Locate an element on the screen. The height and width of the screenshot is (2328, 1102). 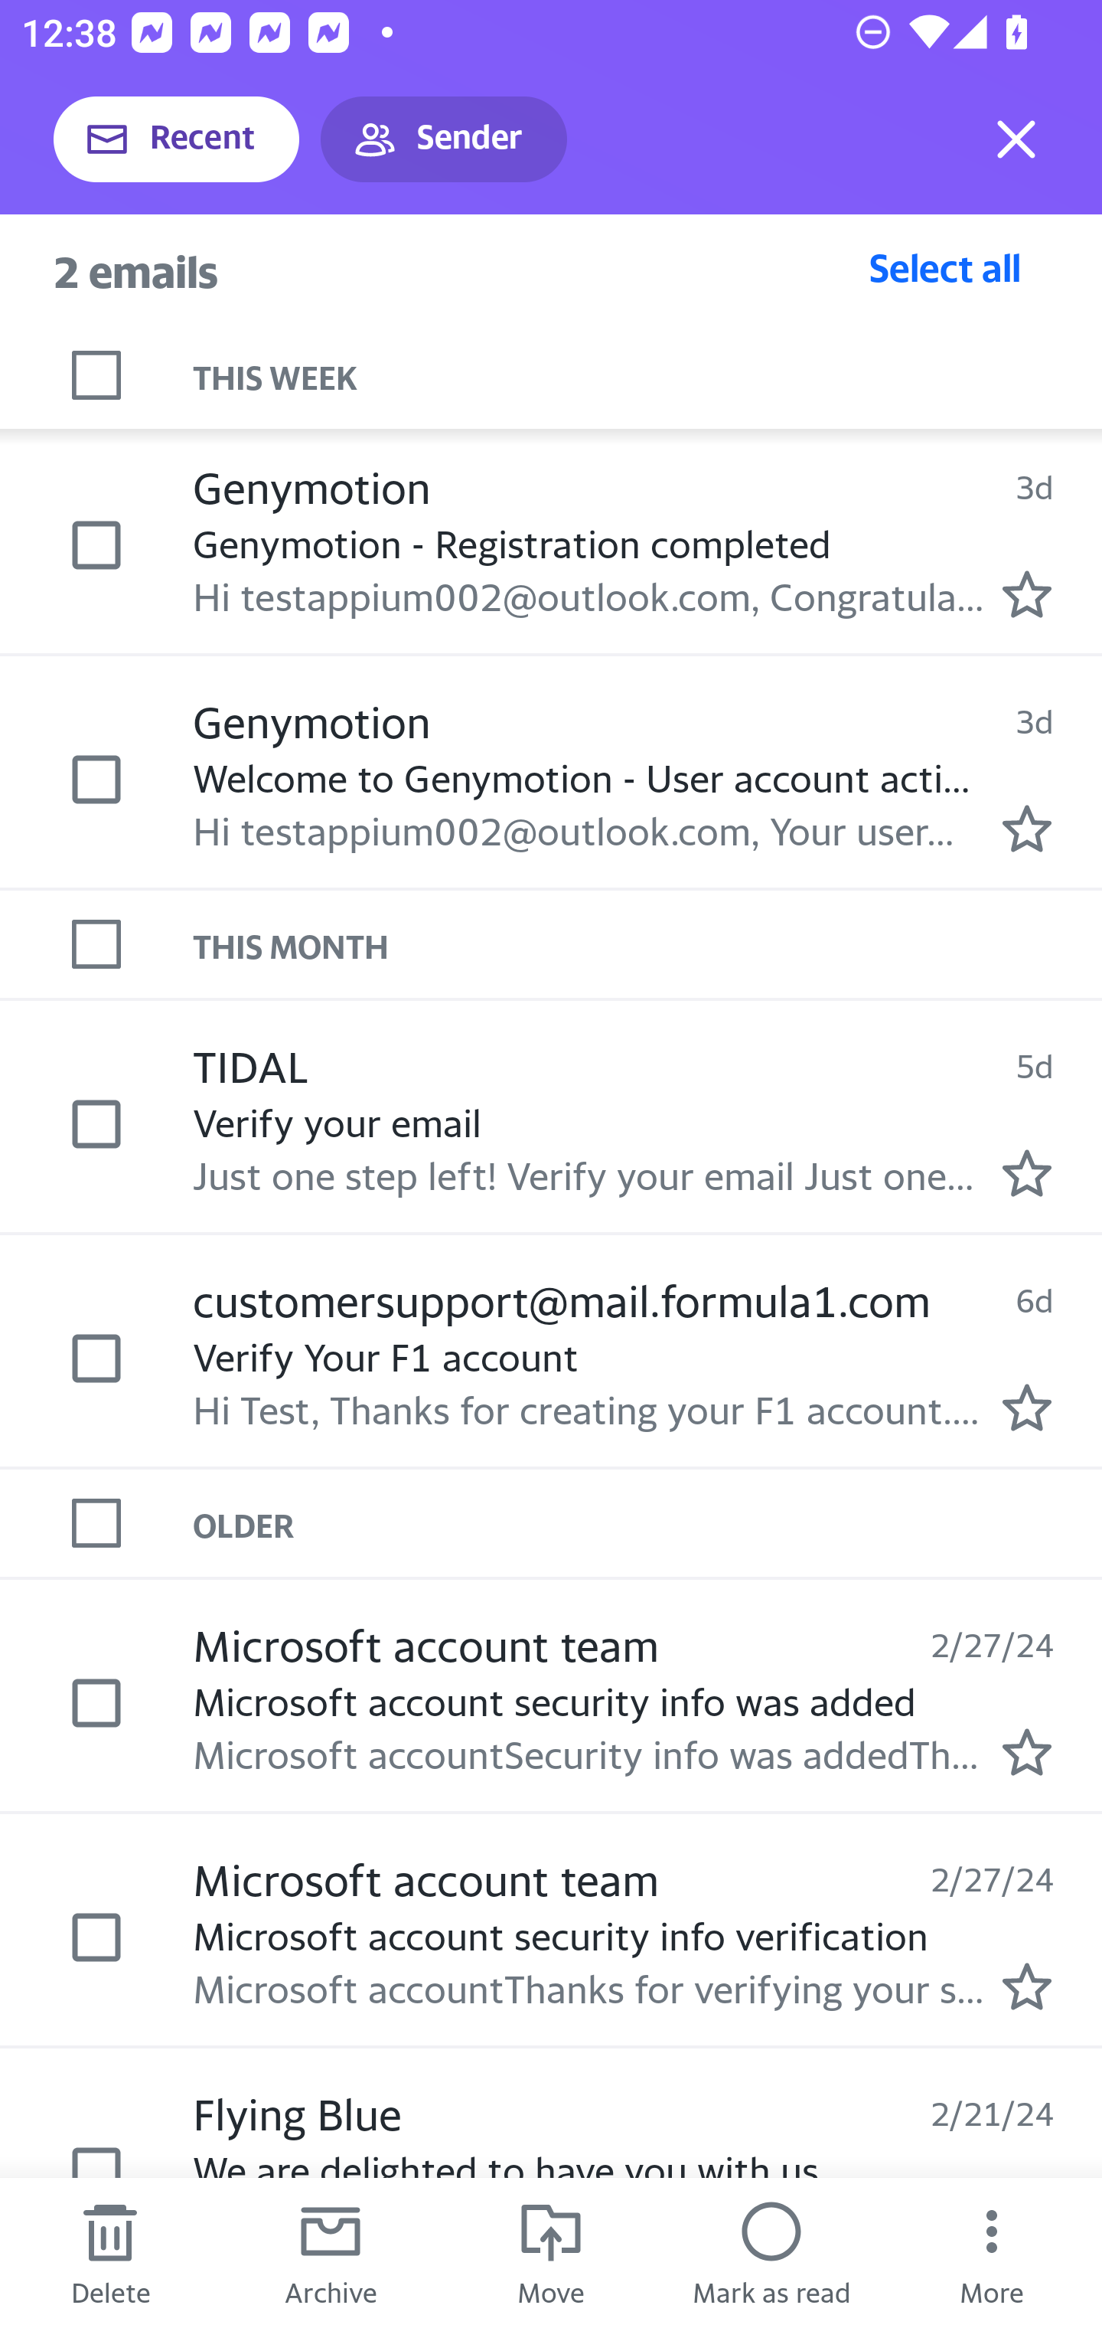
Archive is located at coordinates (331, 2253).